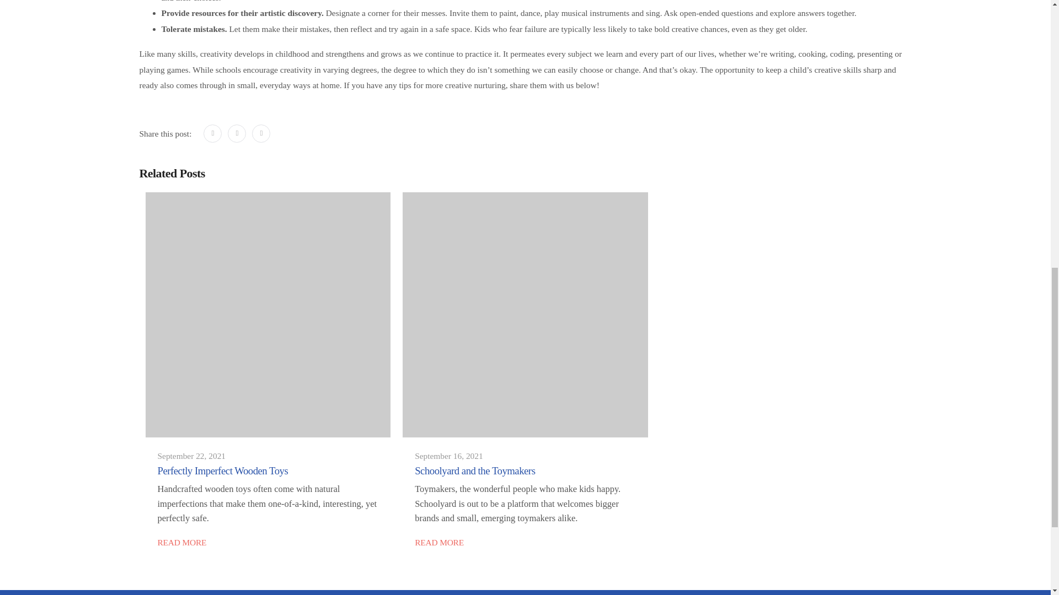 This screenshot has height=595, width=1059. I want to click on READ MORE, so click(182, 543).